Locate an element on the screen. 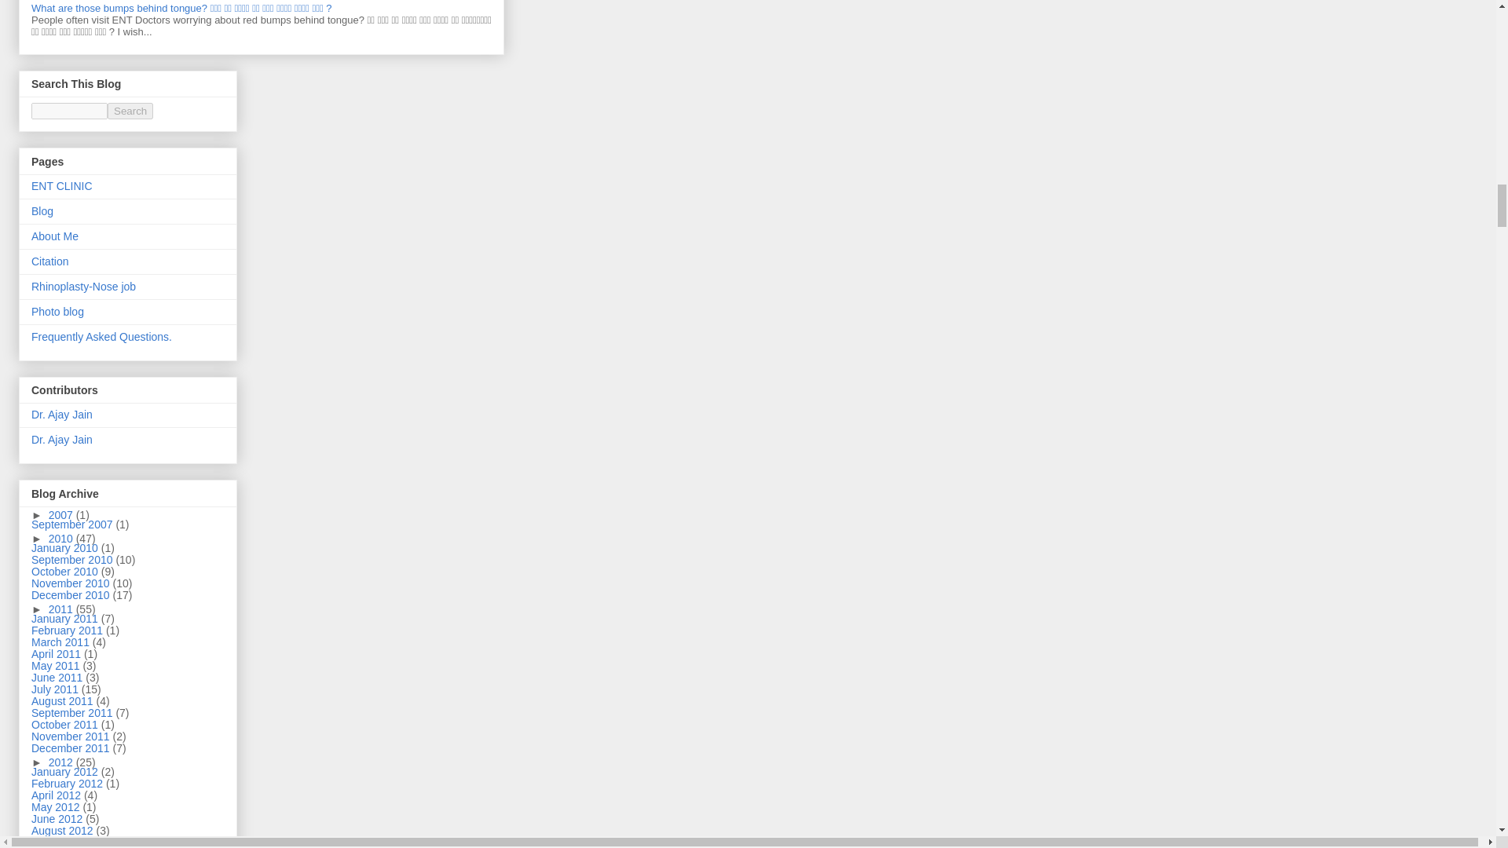  2007 is located at coordinates (62, 515).